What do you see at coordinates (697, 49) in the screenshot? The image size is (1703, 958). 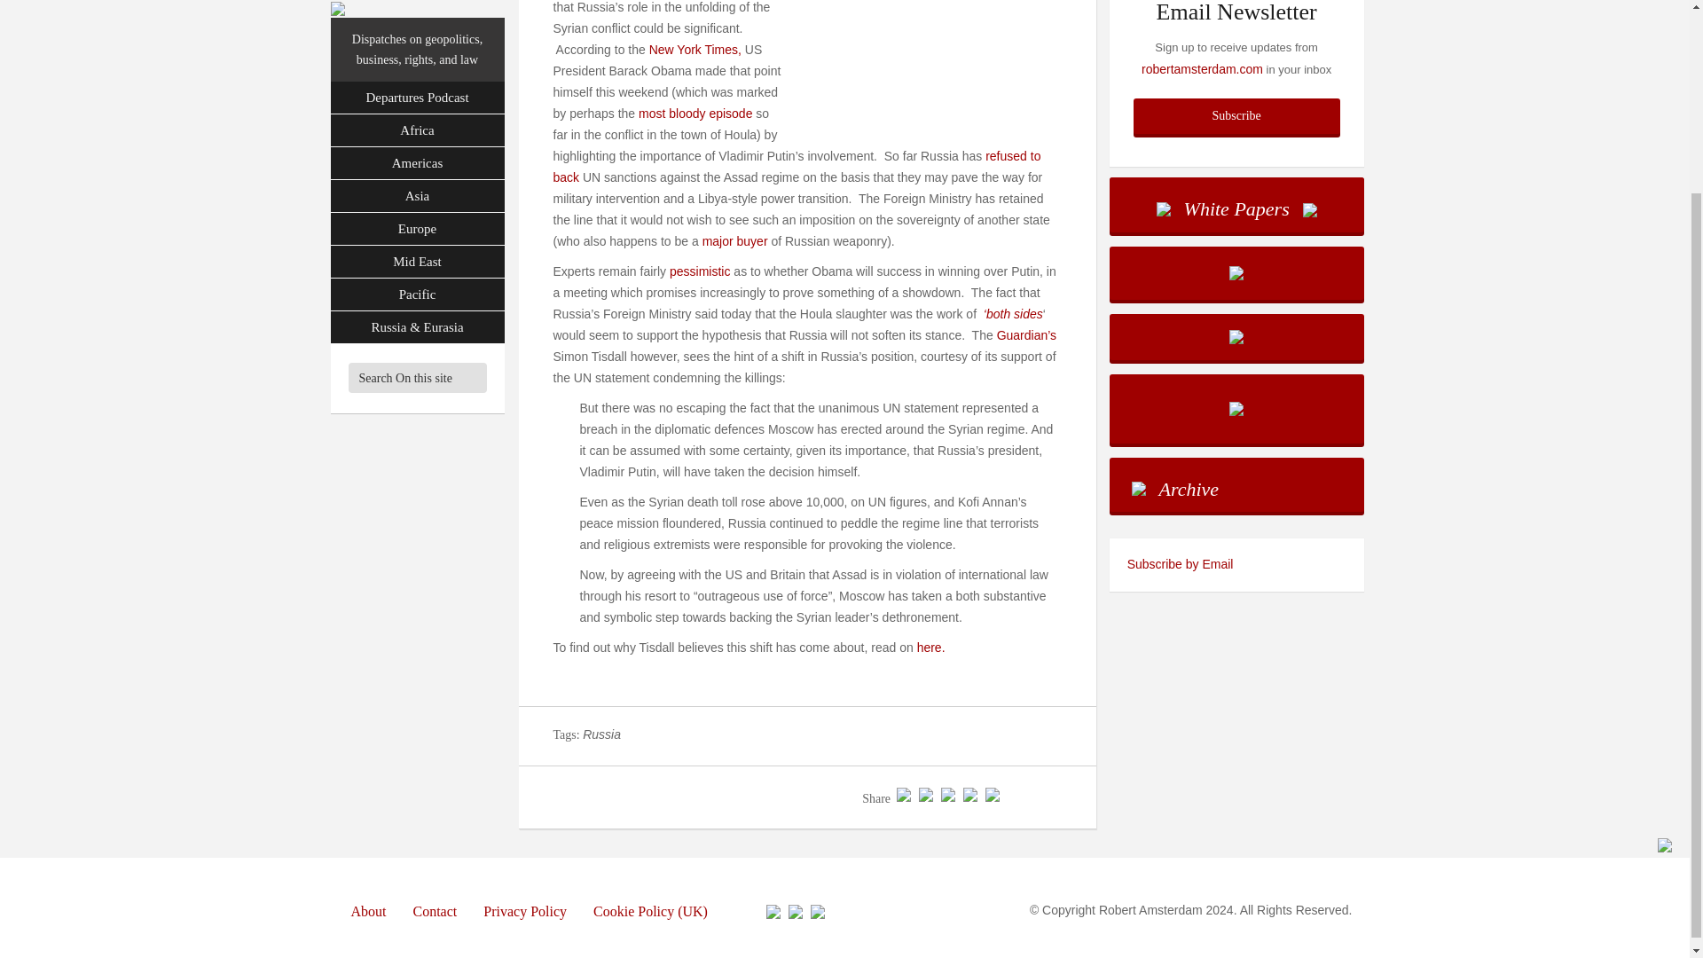 I see `New York Times,` at bounding box center [697, 49].